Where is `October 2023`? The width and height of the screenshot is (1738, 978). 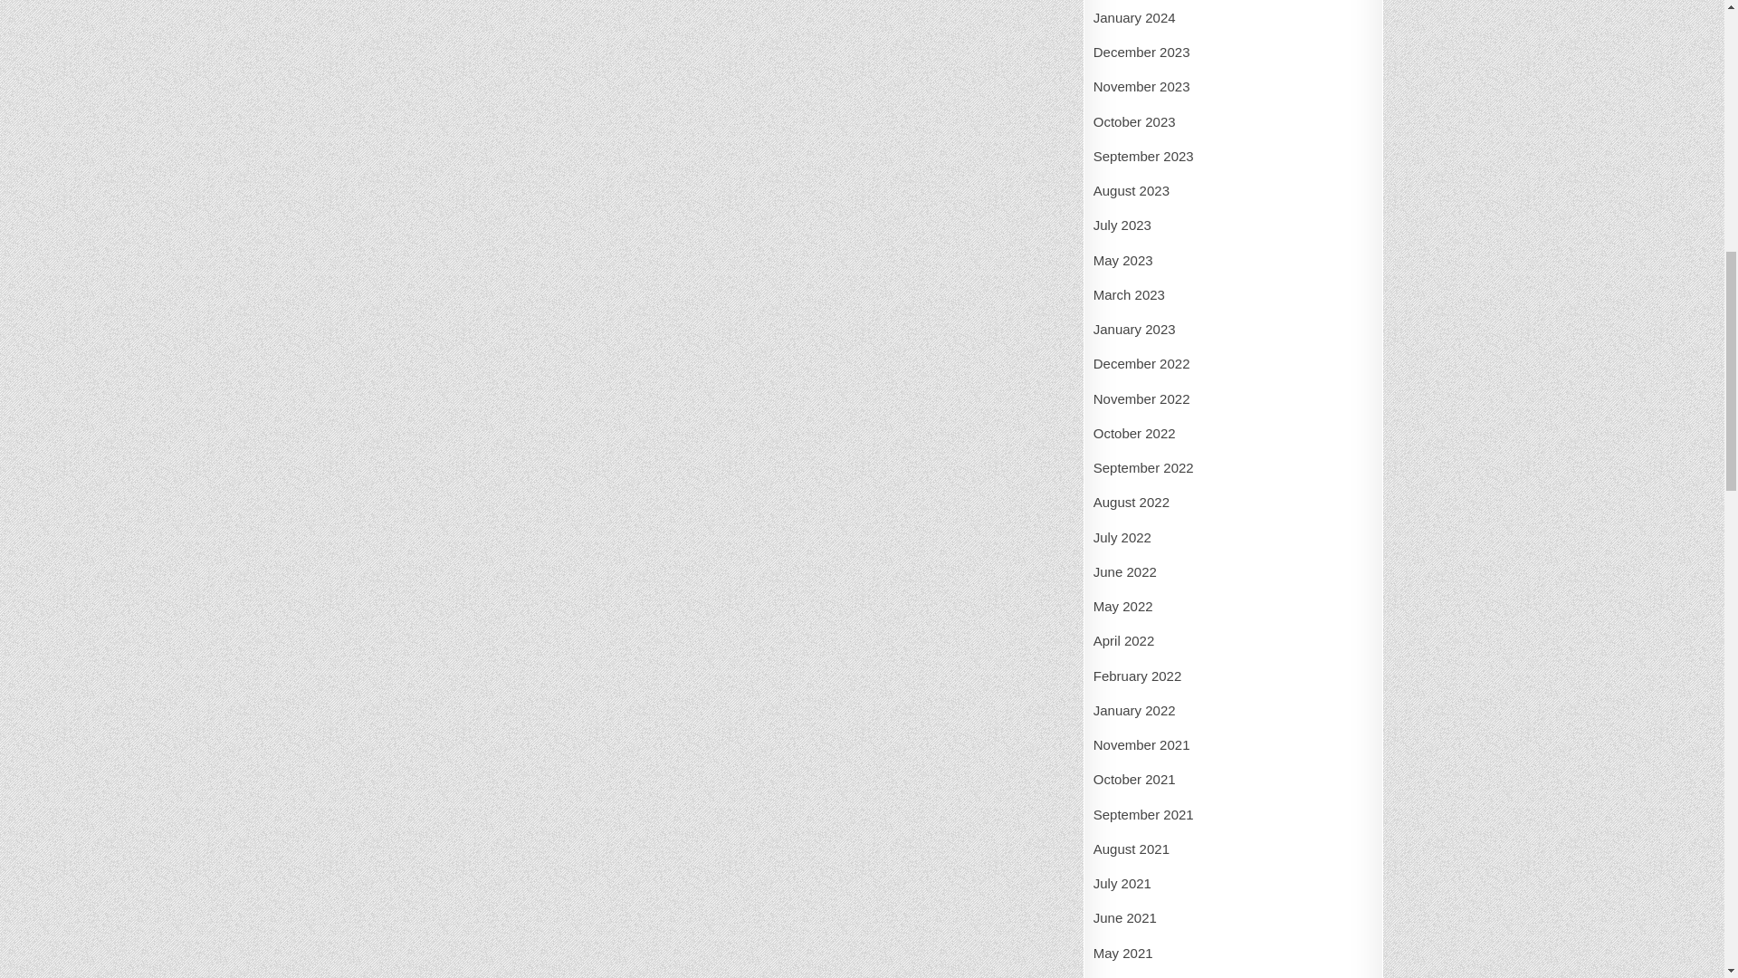 October 2023 is located at coordinates (1134, 121).